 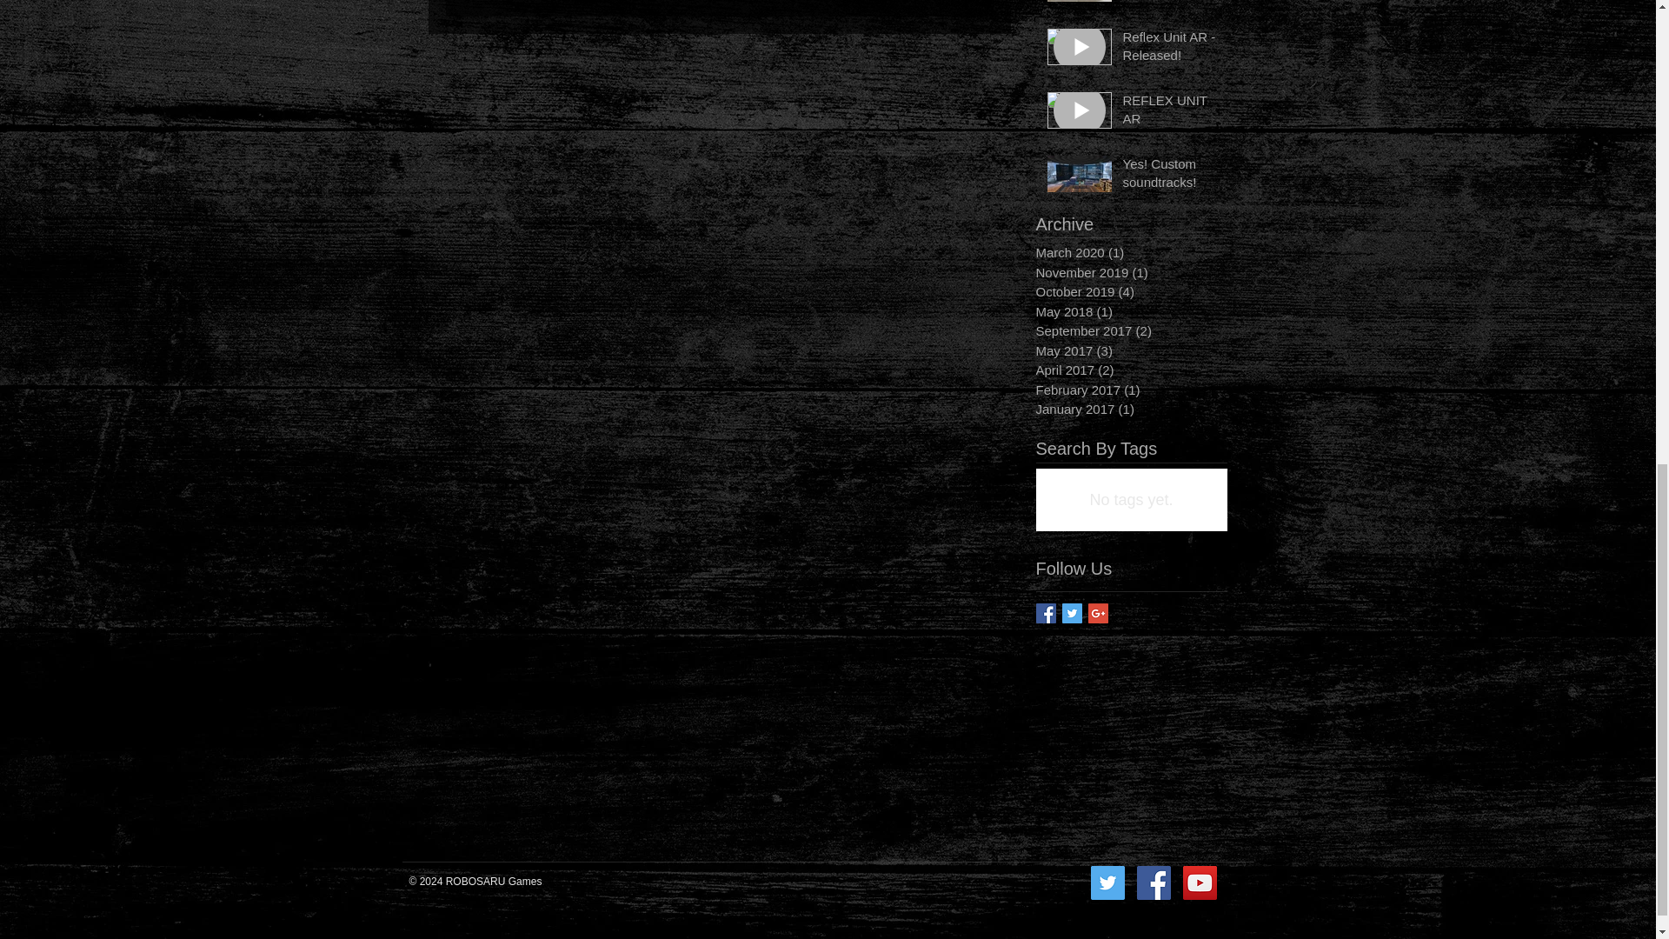 What do you see at coordinates (1170, 3) in the screenshot?
I see `Oculus GO Launches Today!` at bounding box center [1170, 3].